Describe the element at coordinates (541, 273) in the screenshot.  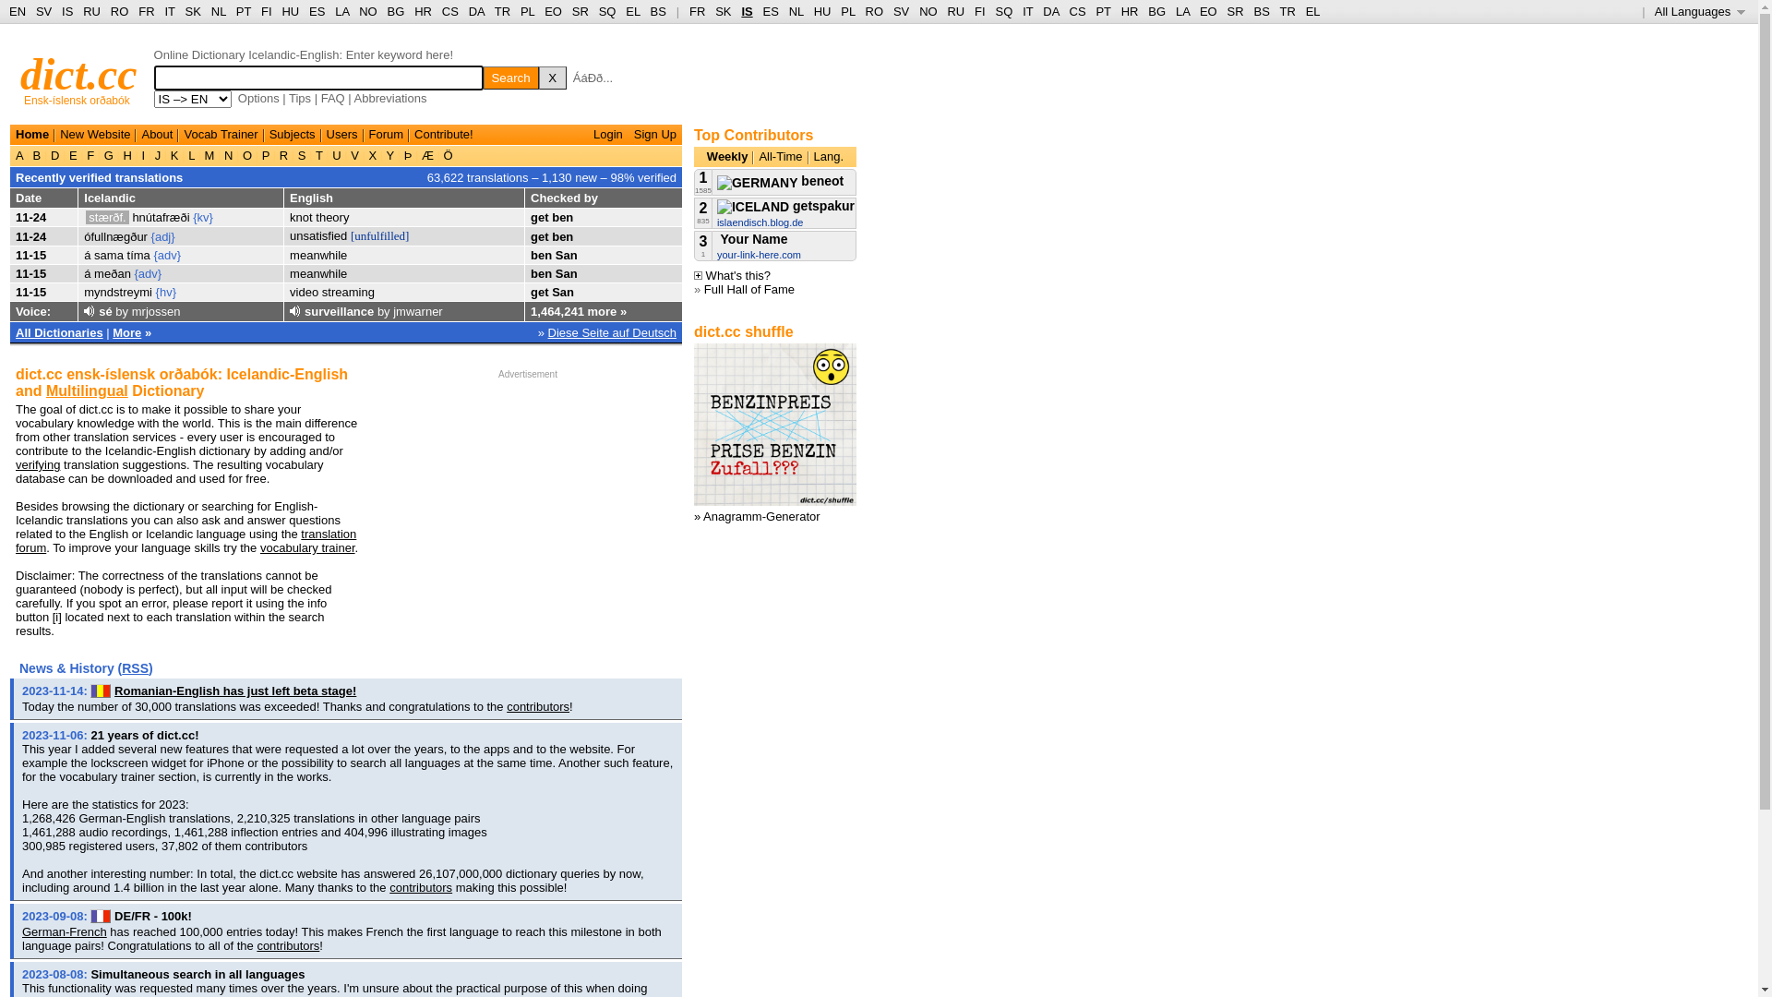
I see `ben` at that location.